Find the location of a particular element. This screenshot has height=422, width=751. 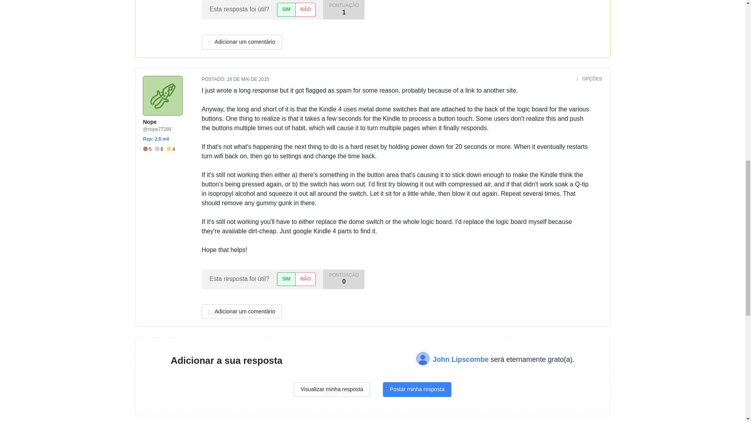

4 emblemas de Ouro is located at coordinates (171, 149).